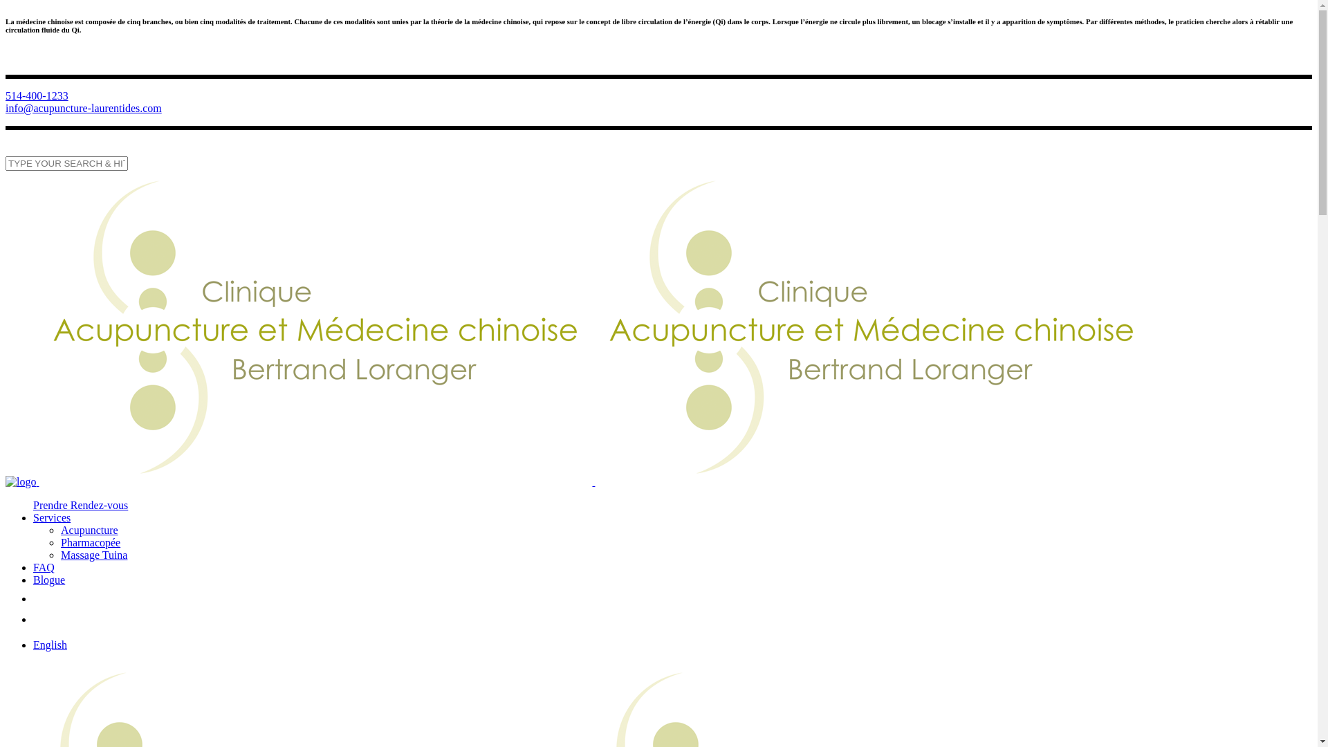 The height and width of the screenshot is (747, 1328). I want to click on 514-400-1233, so click(37, 95).